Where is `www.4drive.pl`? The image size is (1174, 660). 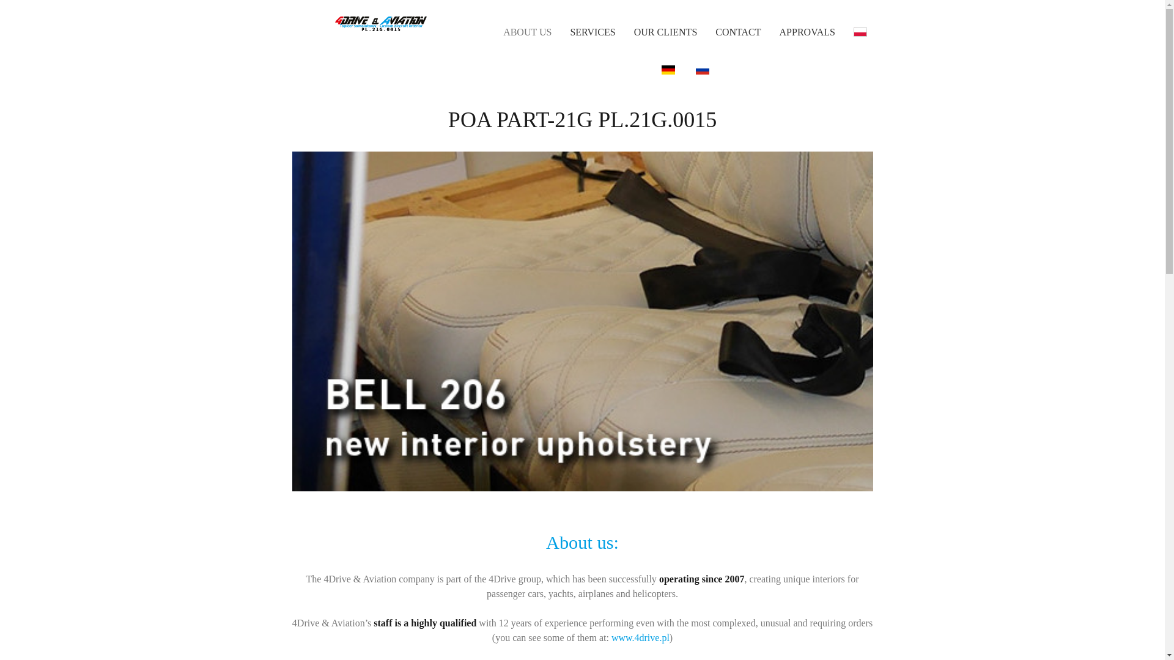
www.4drive.pl is located at coordinates (640, 637).